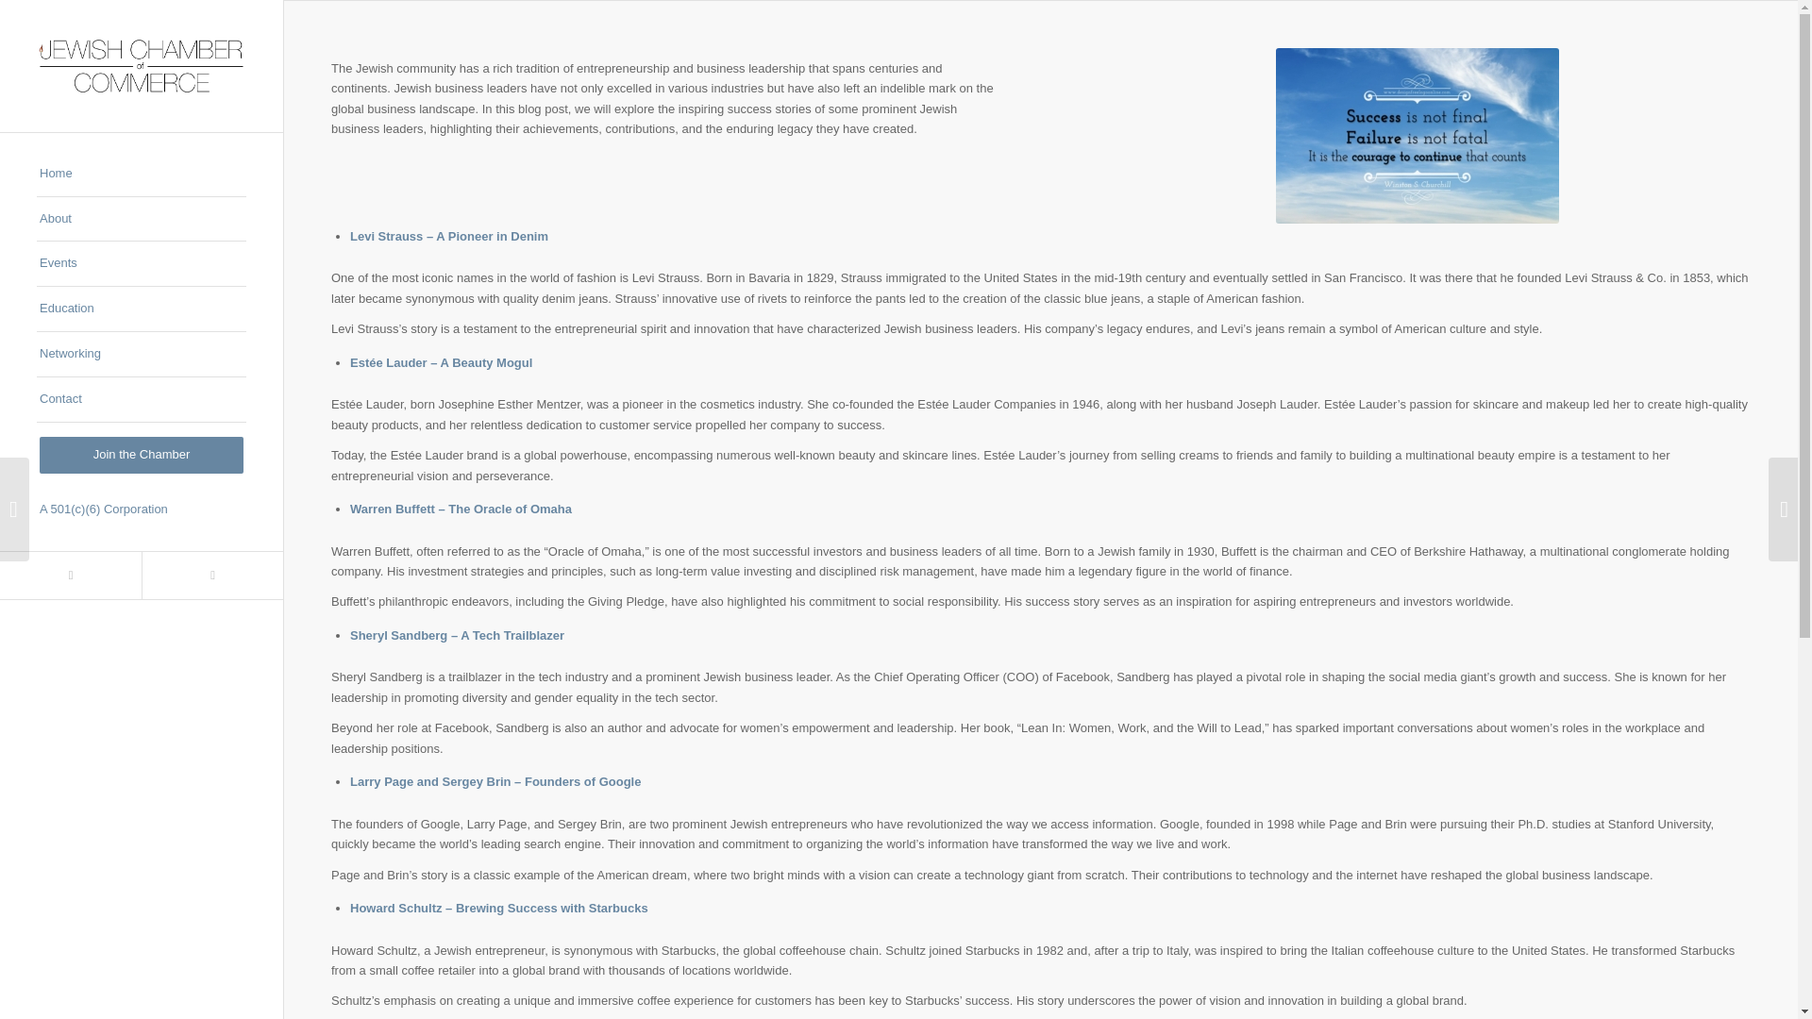  What do you see at coordinates (142, 220) in the screenshot?
I see `About` at bounding box center [142, 220].